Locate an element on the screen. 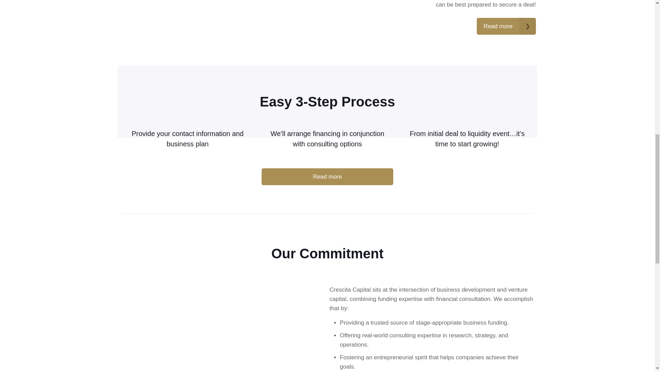  Read more is located at coordinates (327, 177).